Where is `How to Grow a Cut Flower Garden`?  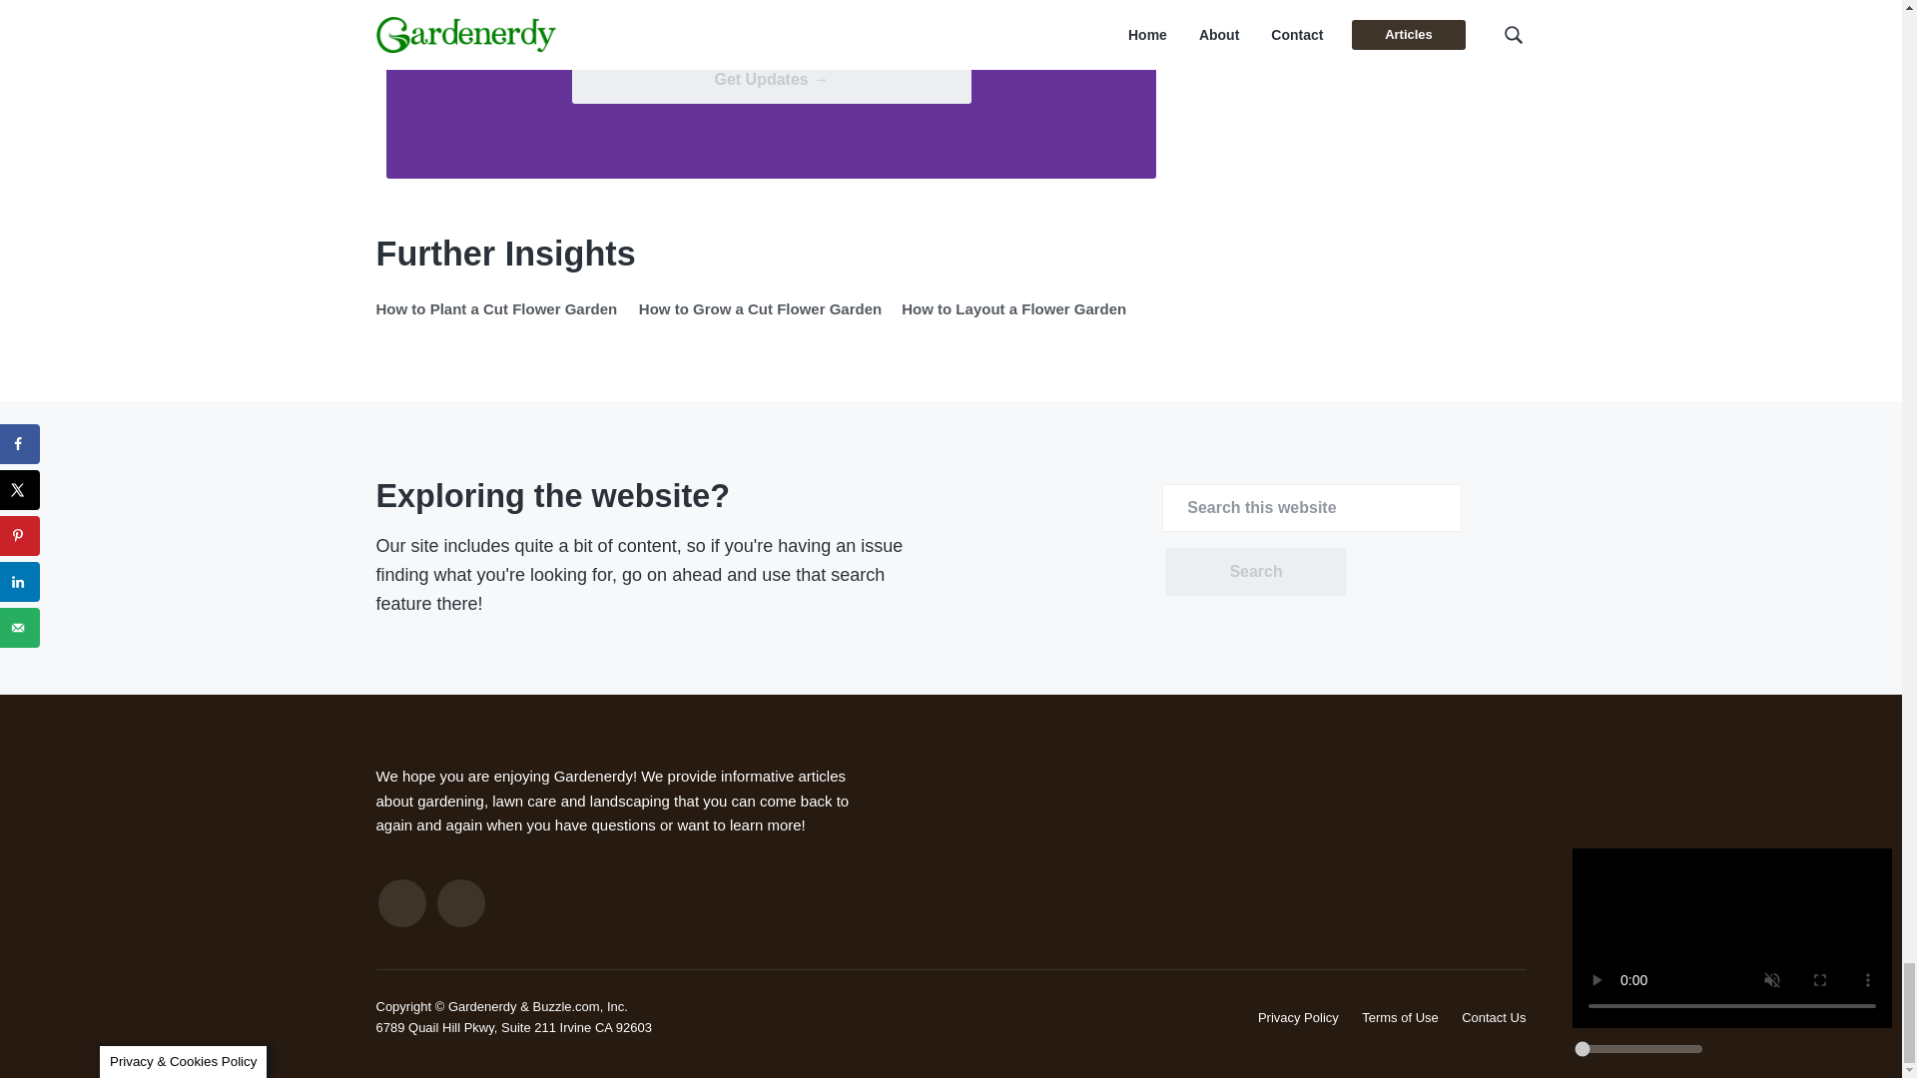 How to Grow a Cut Flower Garden is located at coordinates (760, 308).